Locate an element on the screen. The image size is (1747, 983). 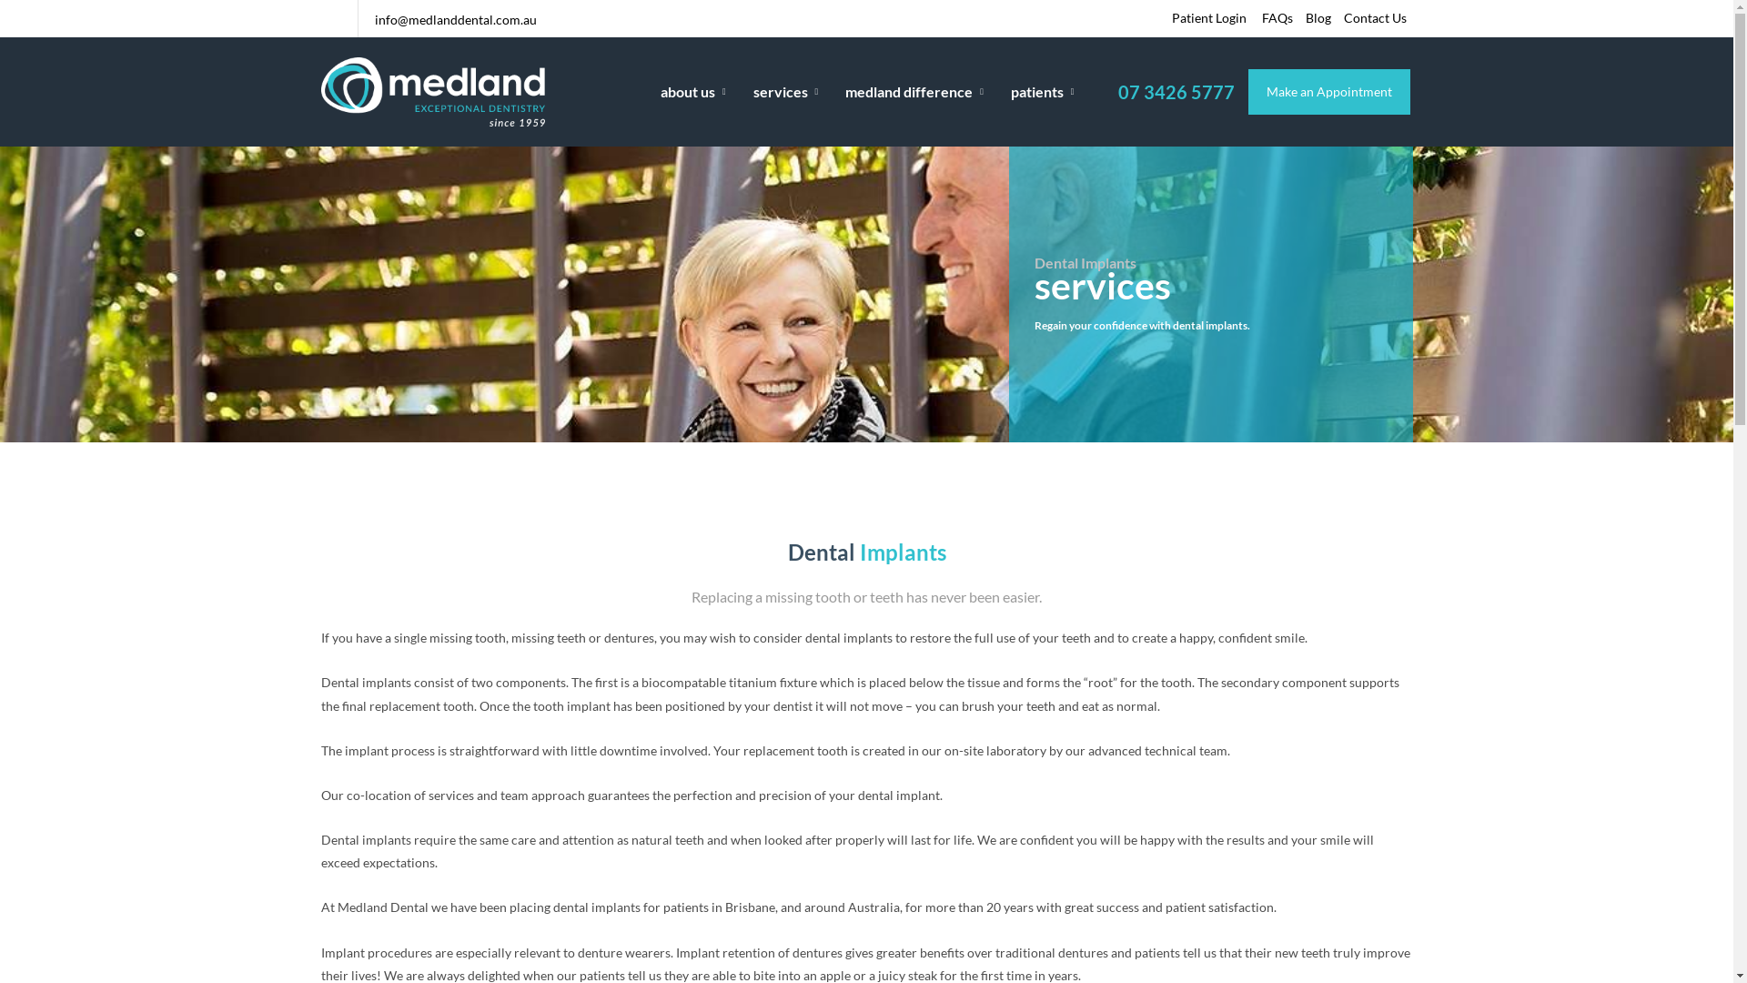
about us is located at coordinates (693, 92).